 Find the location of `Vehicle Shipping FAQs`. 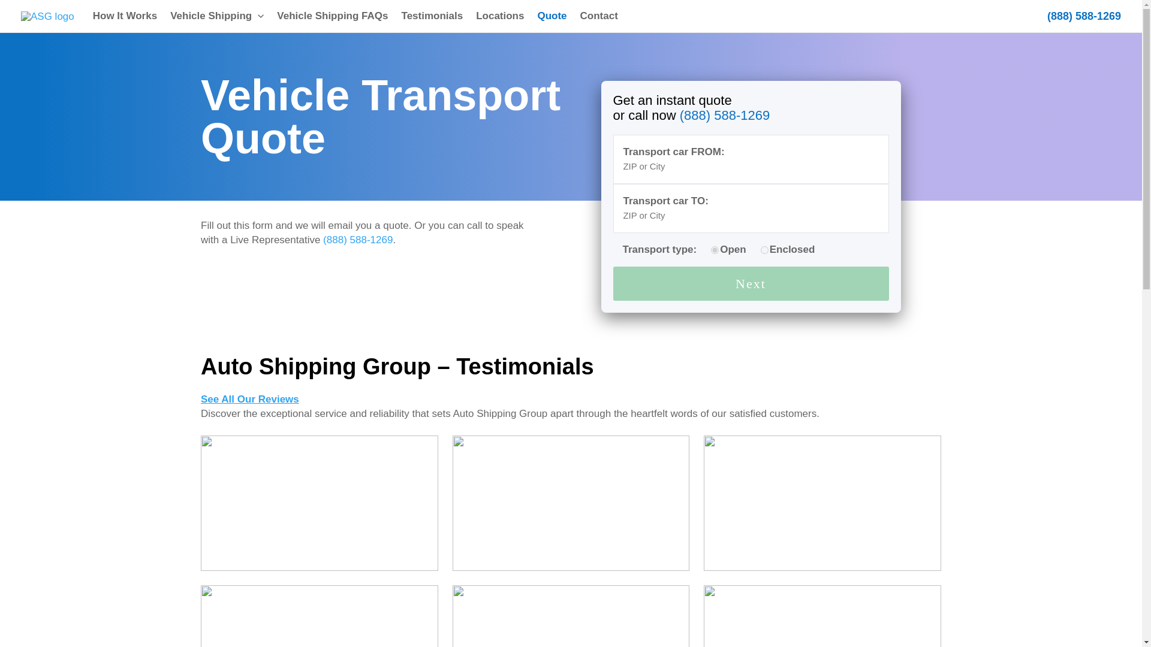

Vehicle Shipping FAQs is located at coordinates (332, 16).